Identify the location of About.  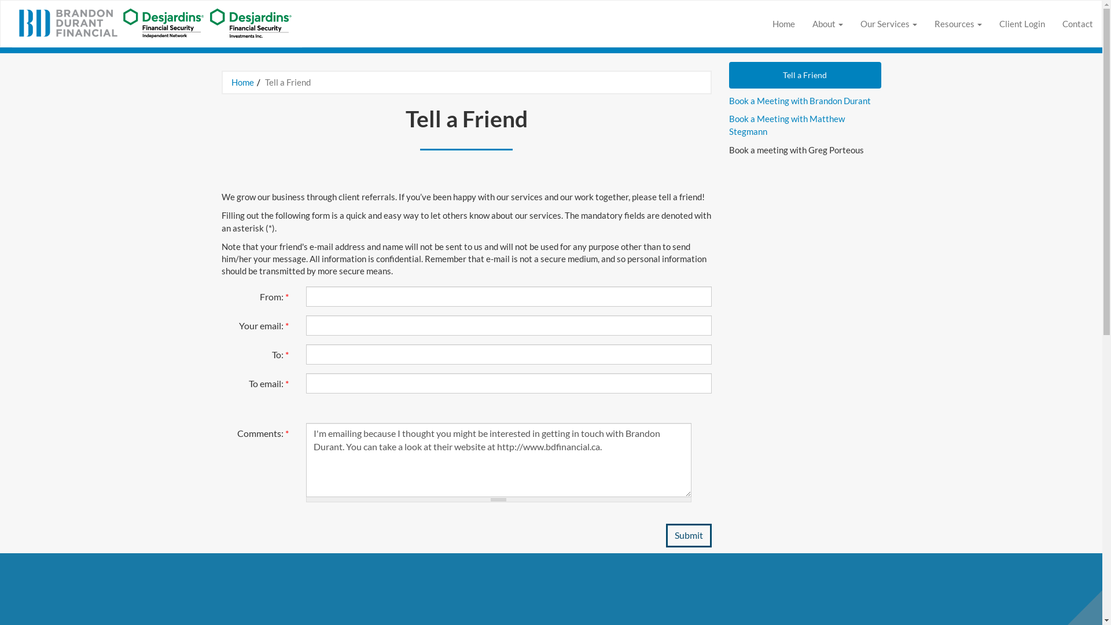
(819, 24).